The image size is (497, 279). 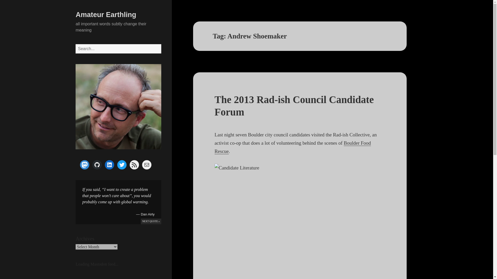 What do you see at coordinates (122, 165) in the screenshot?
I see `Zane Selvans on Twitter` at bounding box center [122, 165].